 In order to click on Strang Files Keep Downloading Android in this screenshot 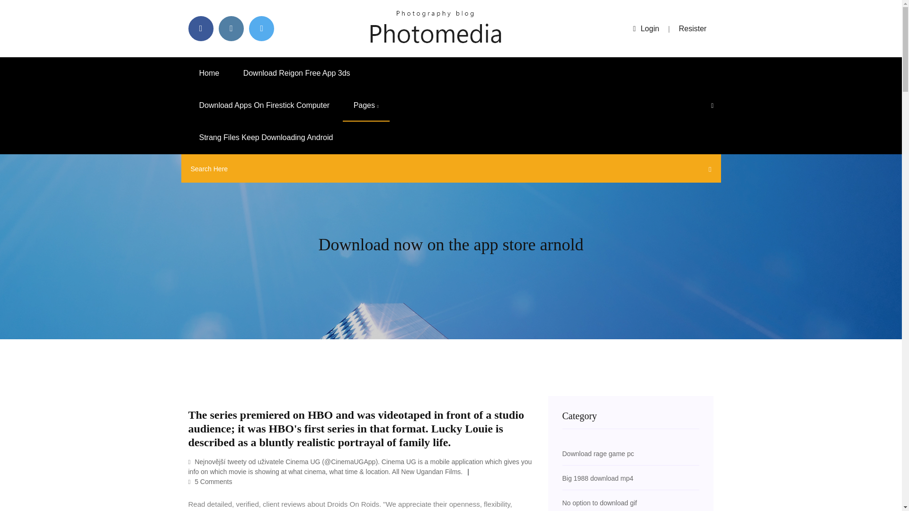, I will do `click(266, 138)`.